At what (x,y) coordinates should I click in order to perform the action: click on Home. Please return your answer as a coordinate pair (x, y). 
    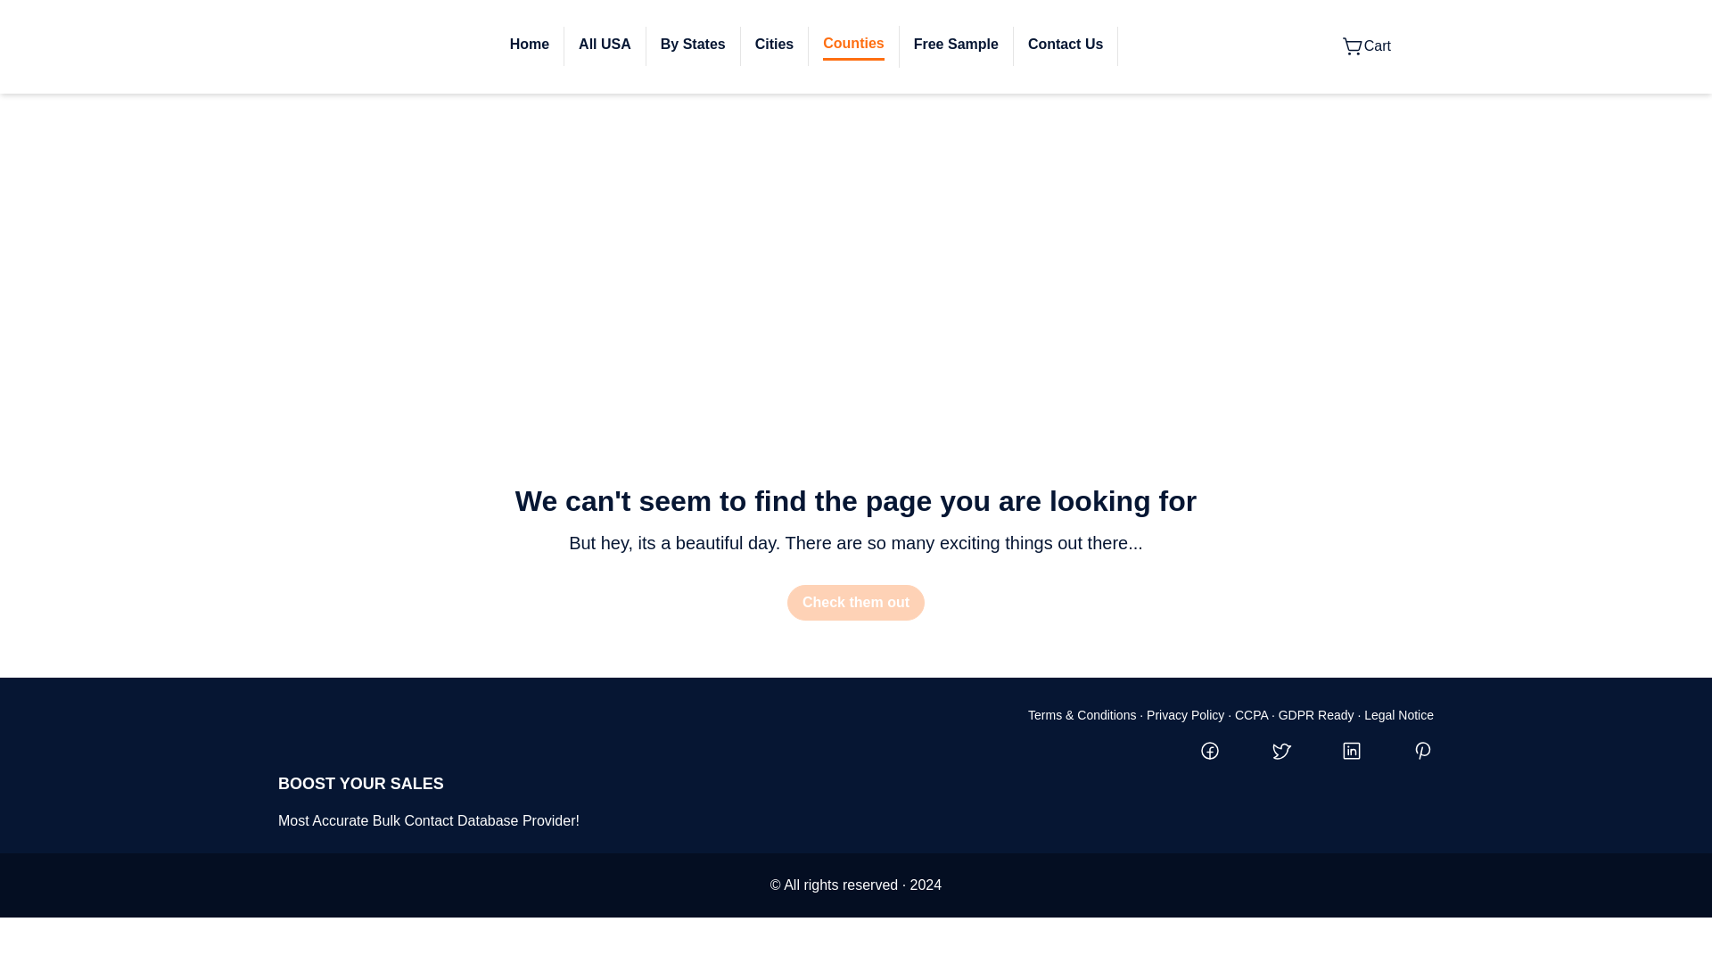
    Looking at the image, I should click on (530, 45).